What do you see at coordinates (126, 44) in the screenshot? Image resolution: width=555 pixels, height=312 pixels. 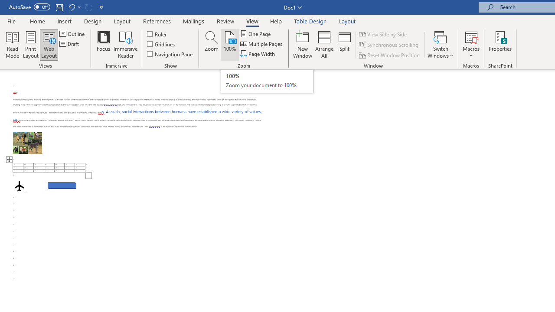 I see `Immersive Reader` at bounding box center [126, 44].